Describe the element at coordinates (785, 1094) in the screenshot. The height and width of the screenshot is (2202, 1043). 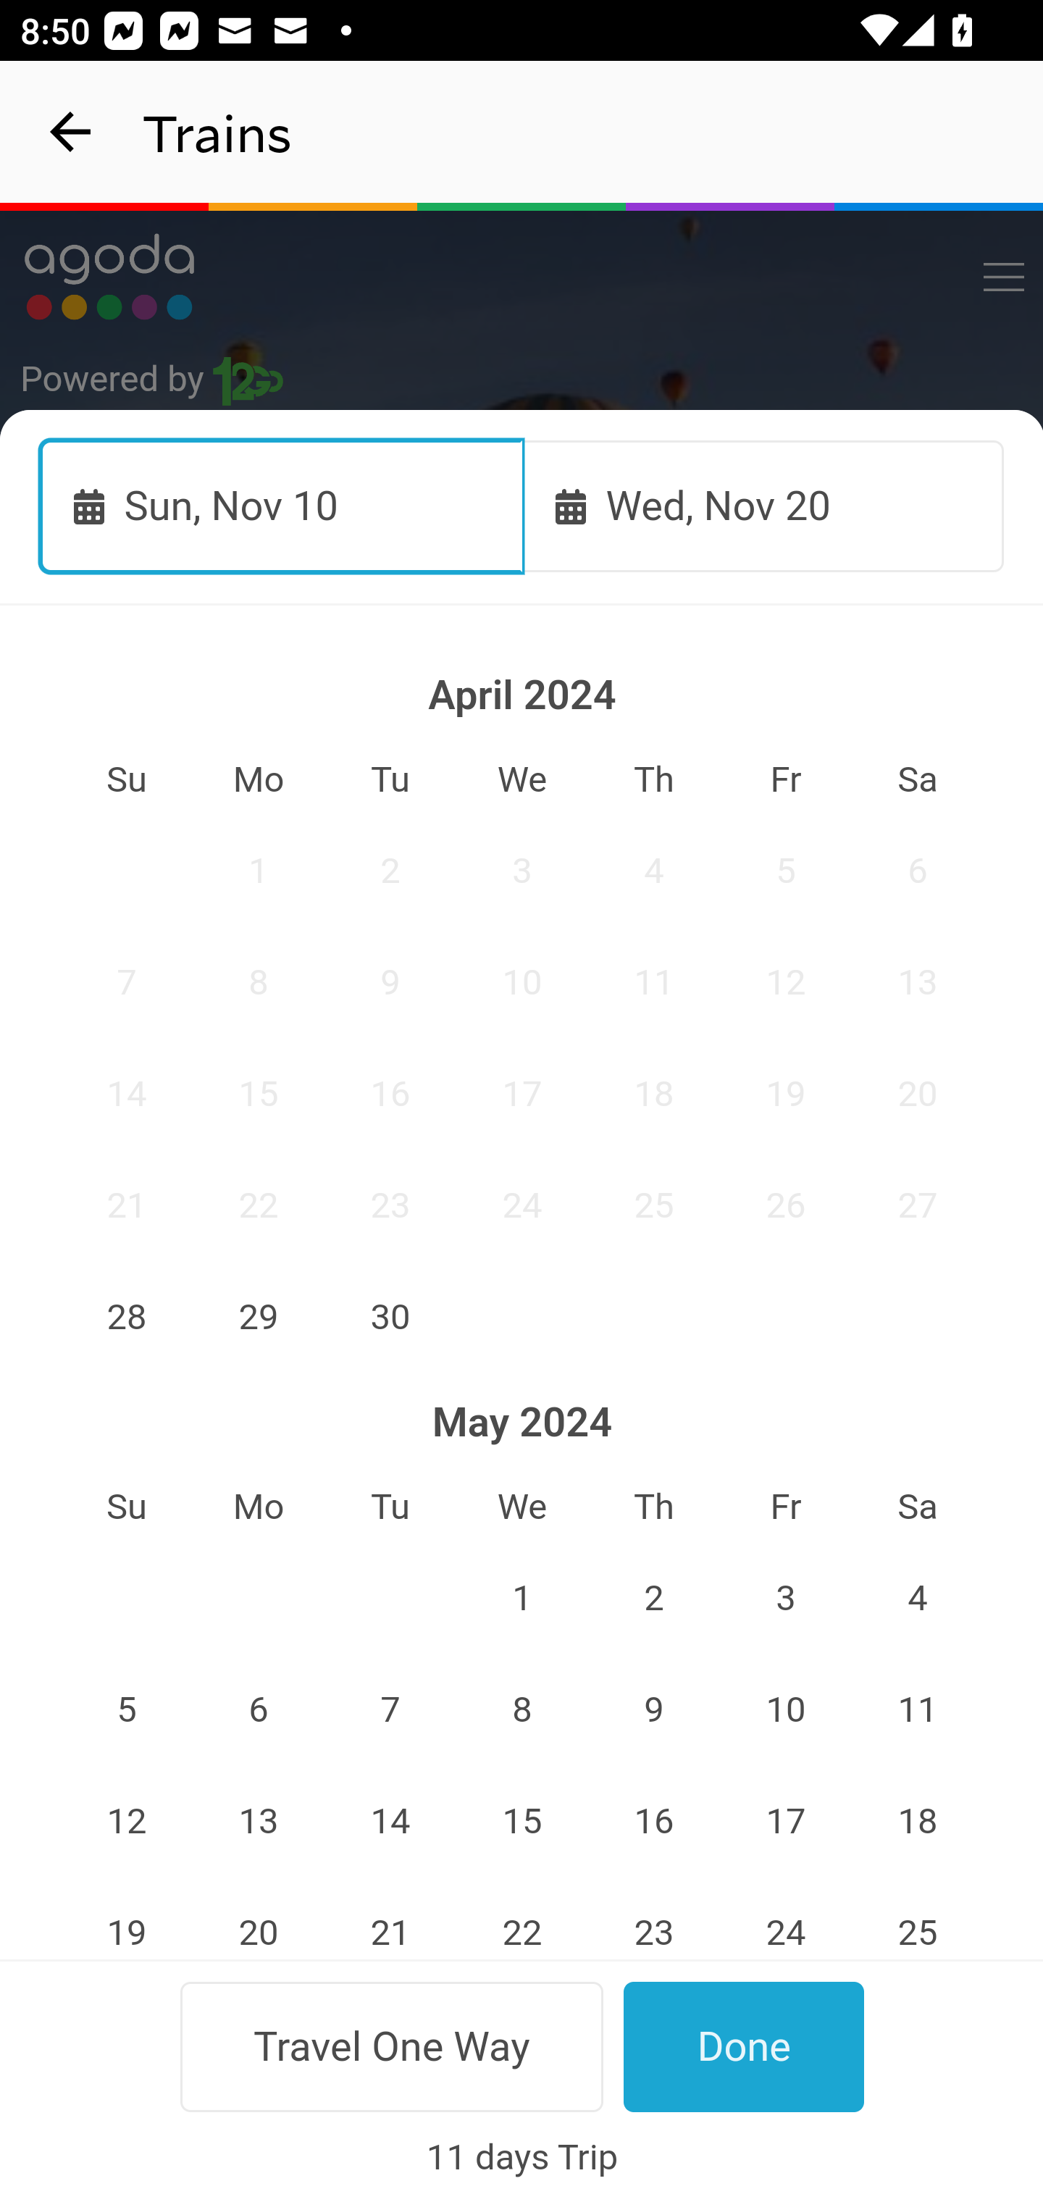
I see `19` at that location.